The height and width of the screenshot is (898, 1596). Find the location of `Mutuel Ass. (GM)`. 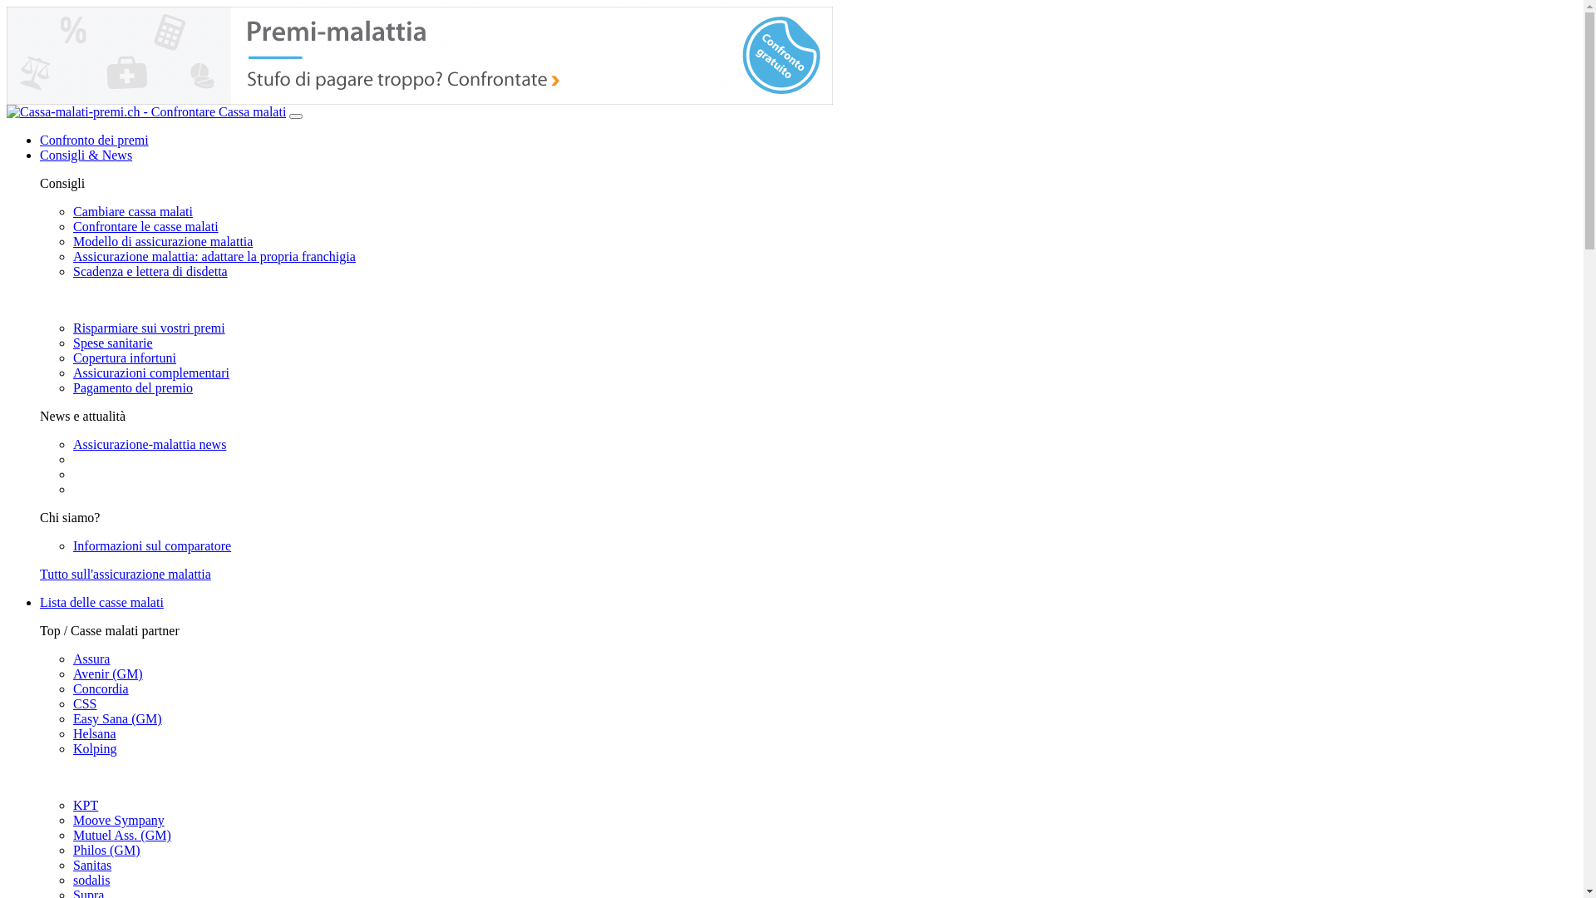

Mutuel Ass. (GM) is located at coordinates (122, 835).